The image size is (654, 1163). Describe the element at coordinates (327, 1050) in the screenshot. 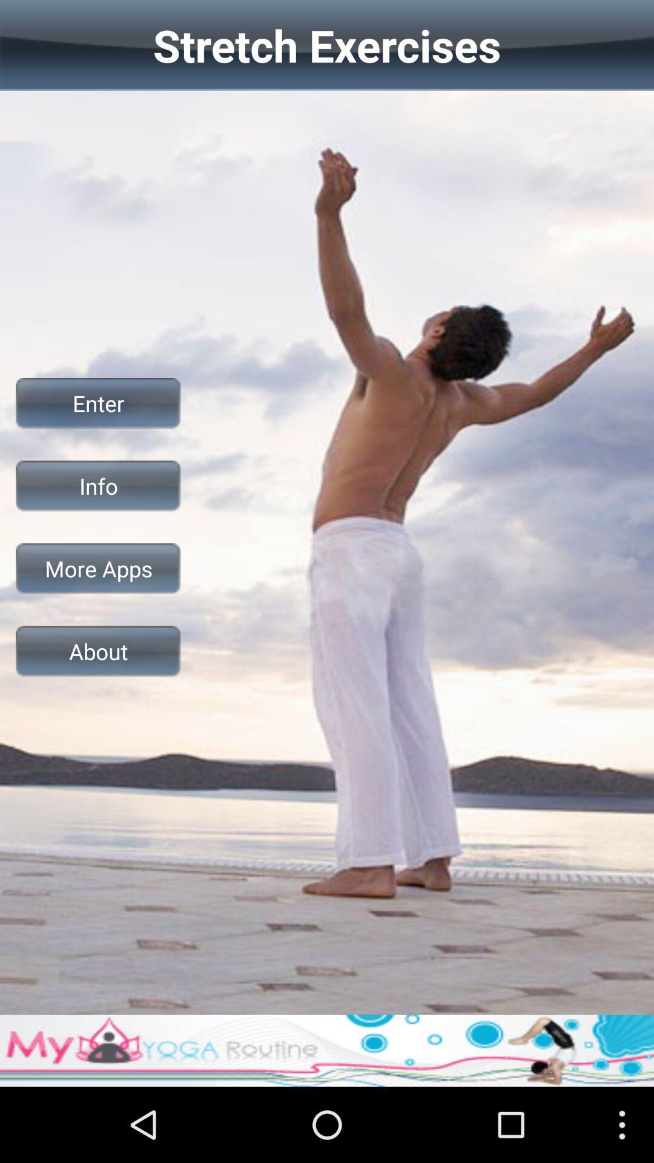

I see `advertisement` at that location.